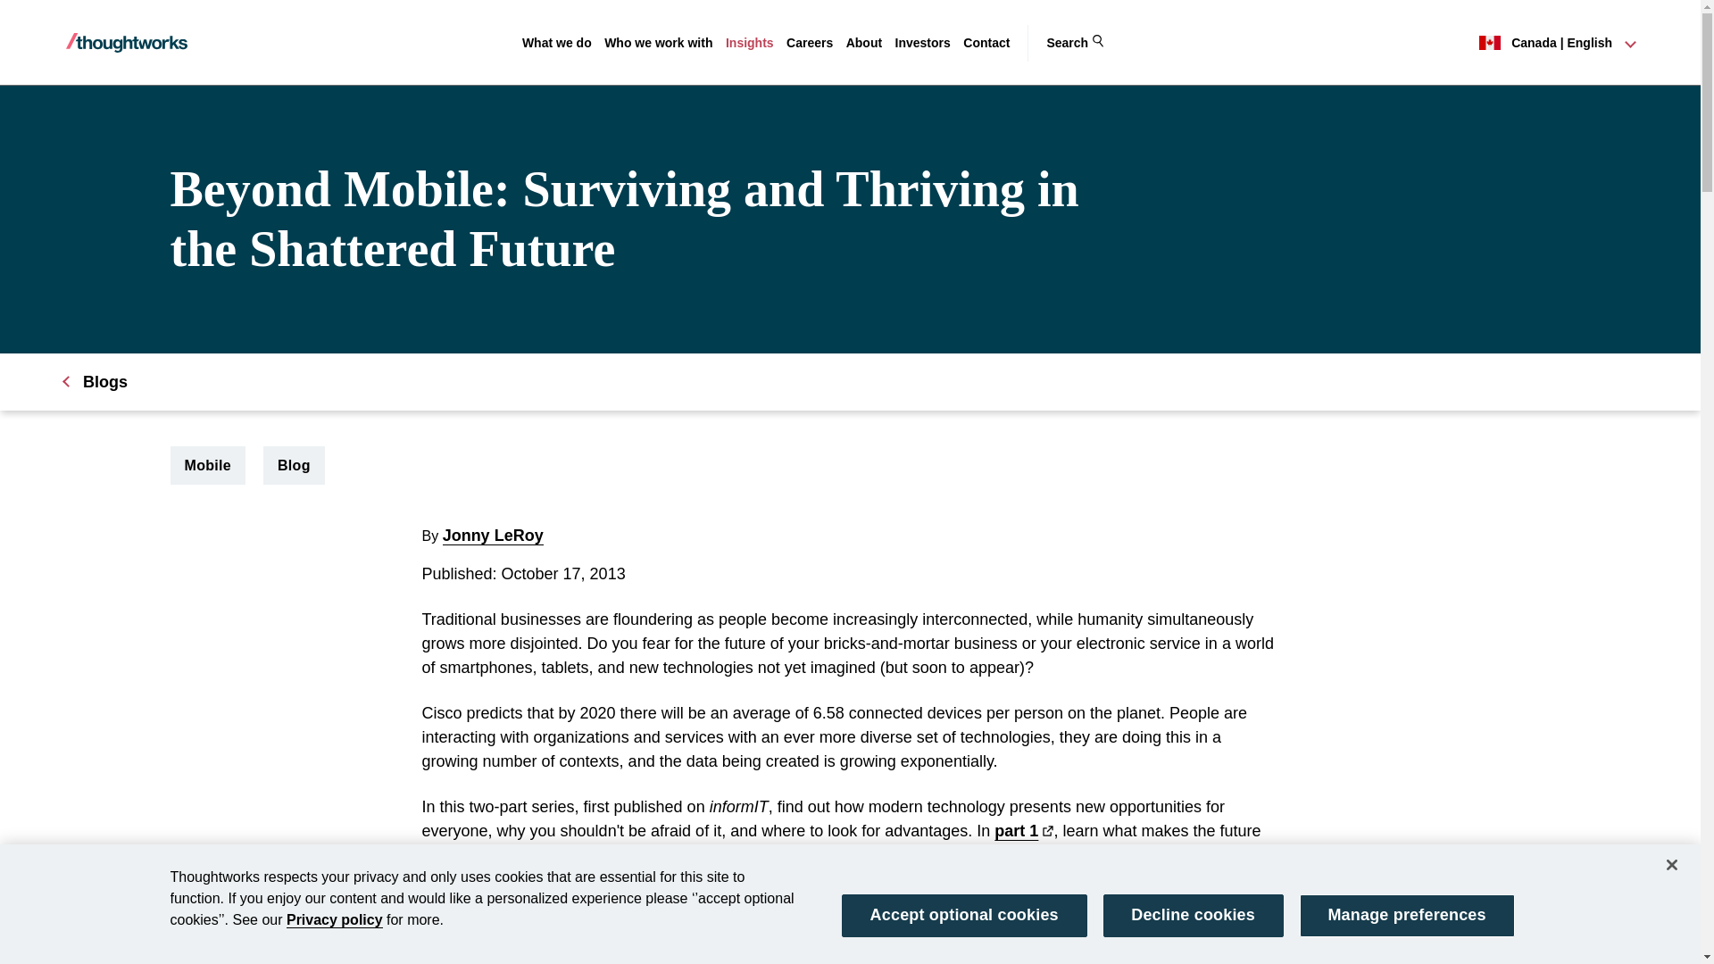 Image resolution: width=1714 pixels, height=964 pixels. Describe the element at coordinates (659, 43) in the screenshot. I see `Who we work with` at that location.